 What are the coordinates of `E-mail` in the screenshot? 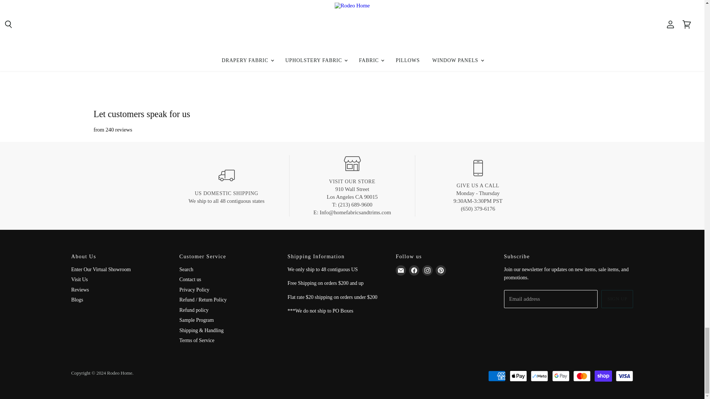 It's located at (401, 270).